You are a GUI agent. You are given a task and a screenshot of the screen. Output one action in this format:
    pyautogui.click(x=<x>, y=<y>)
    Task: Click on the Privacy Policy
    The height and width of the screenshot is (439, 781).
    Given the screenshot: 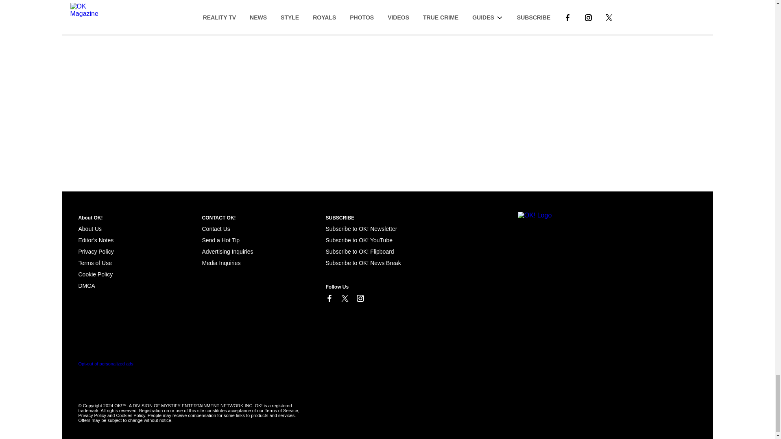 What is the action you would take?
    pyautogui.click(x=96, y=252)
    